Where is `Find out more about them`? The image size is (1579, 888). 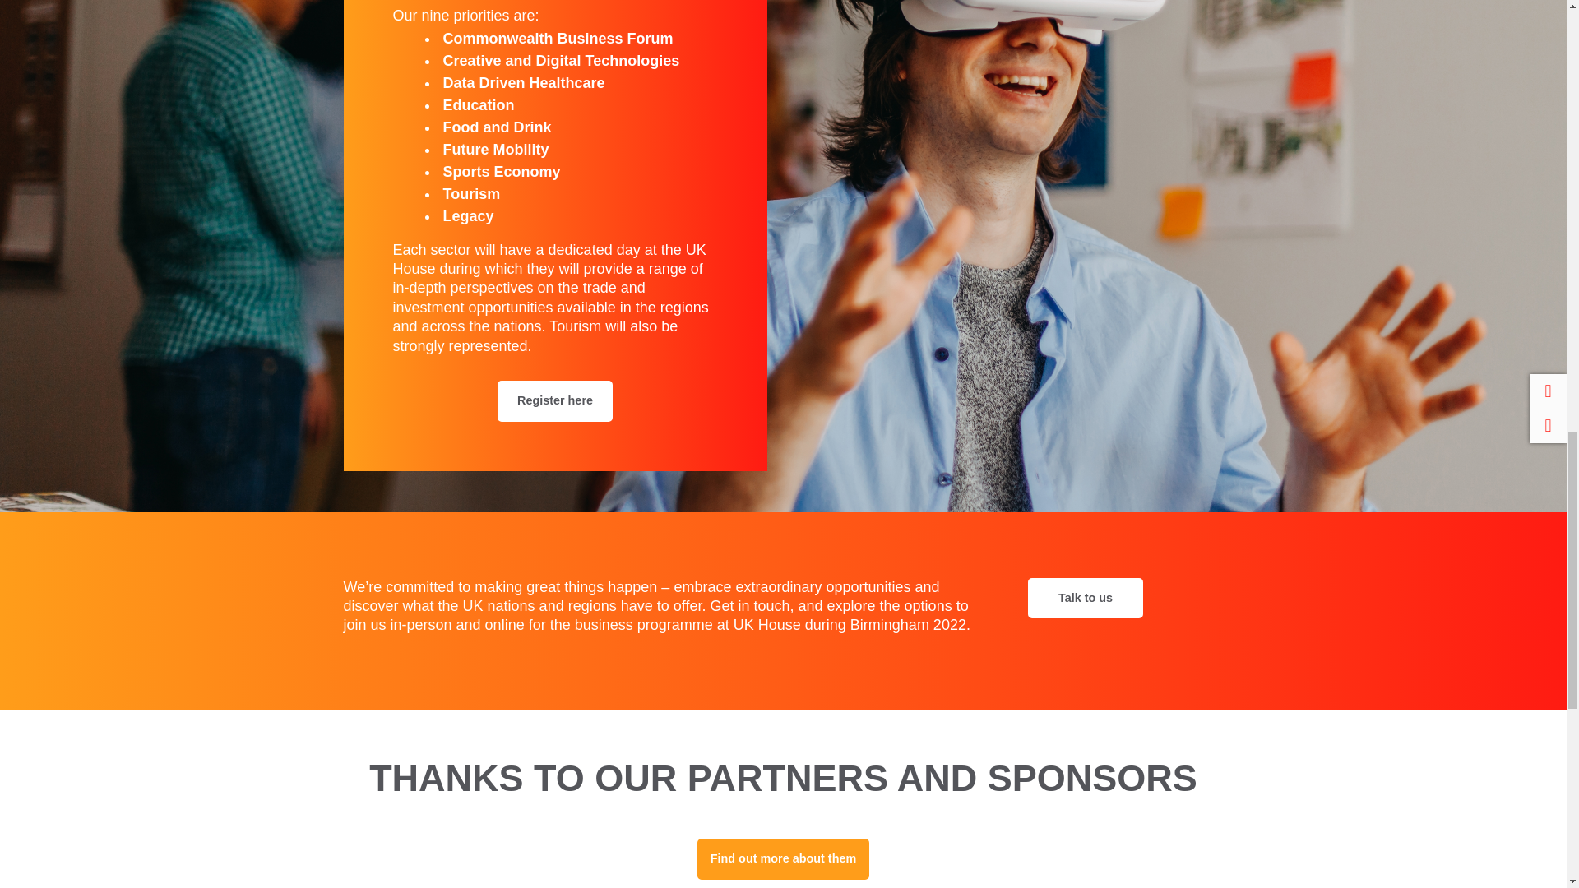
Find out more about them is located at coordinates (783, 858).